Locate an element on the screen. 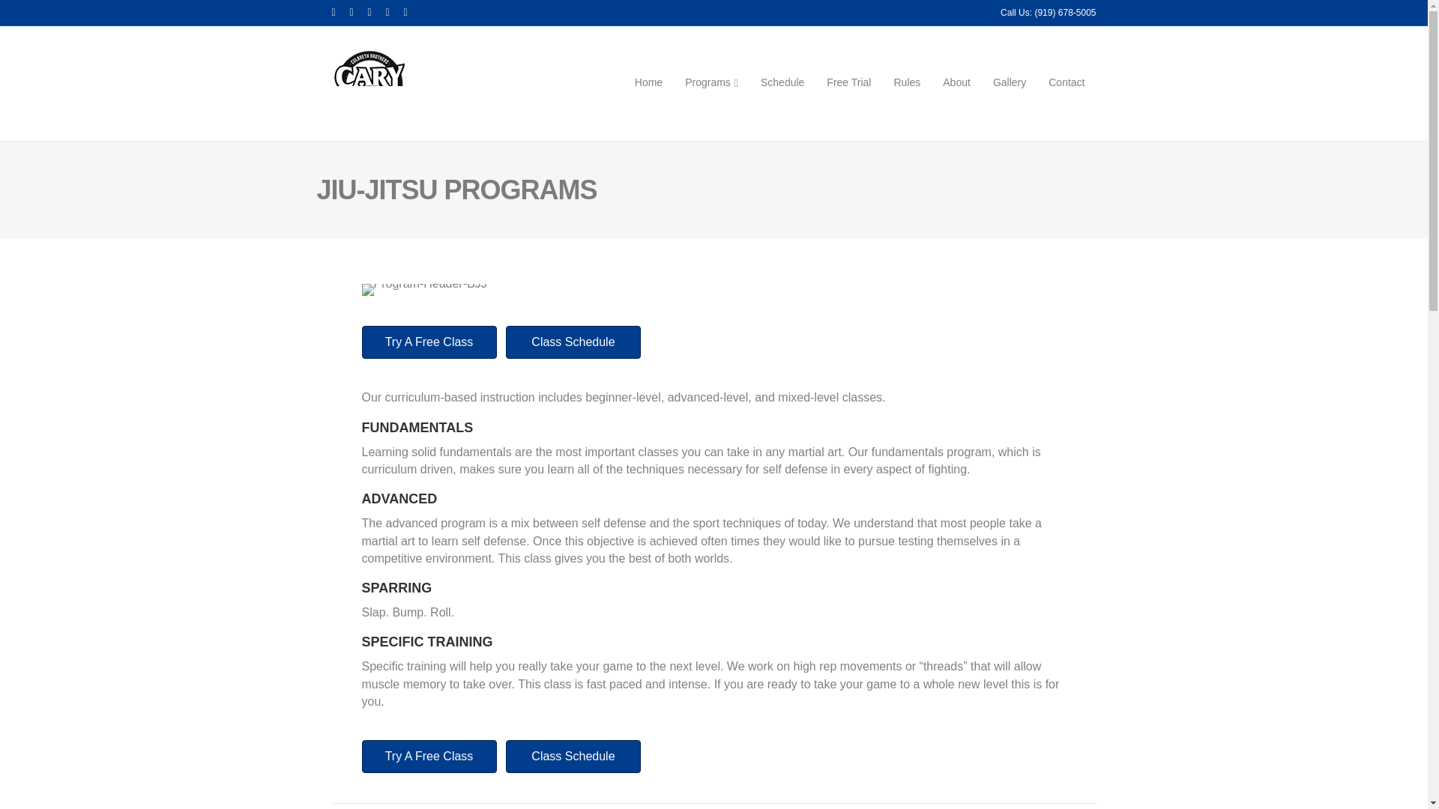 The width and height of the screenshot is (1439, 809). Facebook is located at coordinates (340, 11).